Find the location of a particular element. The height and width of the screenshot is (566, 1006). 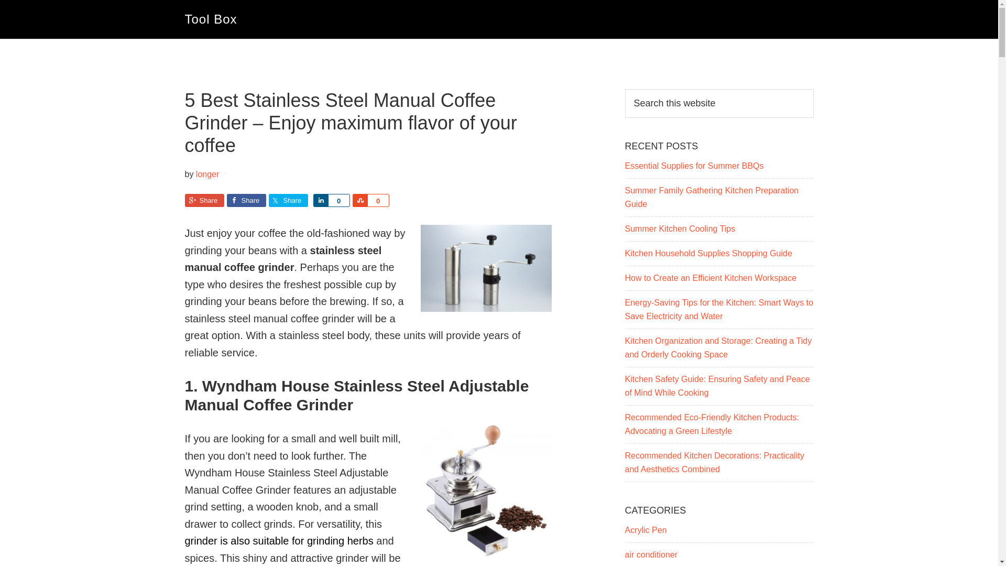

Share is located at coordinates (288, 200).